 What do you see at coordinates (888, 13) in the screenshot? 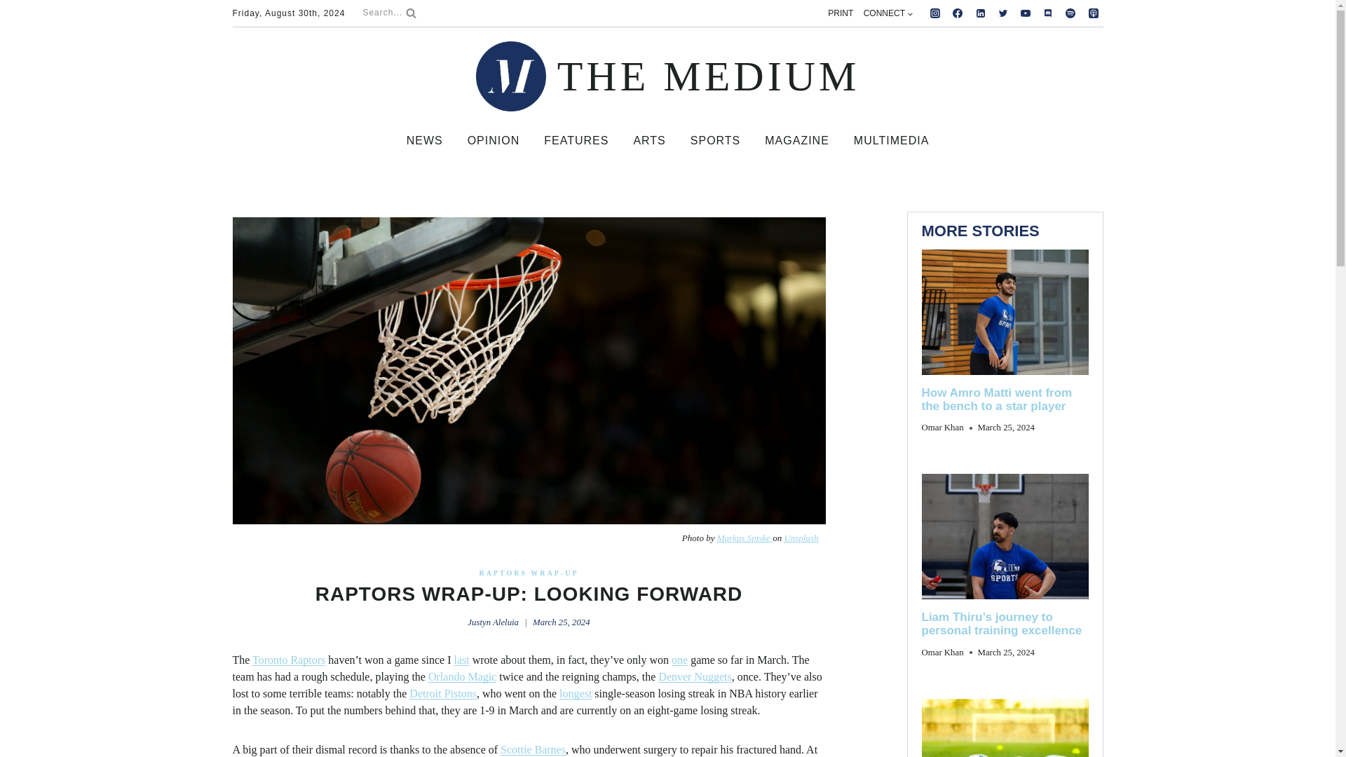
I see `CONNECT` at bounding box center [888, 13].